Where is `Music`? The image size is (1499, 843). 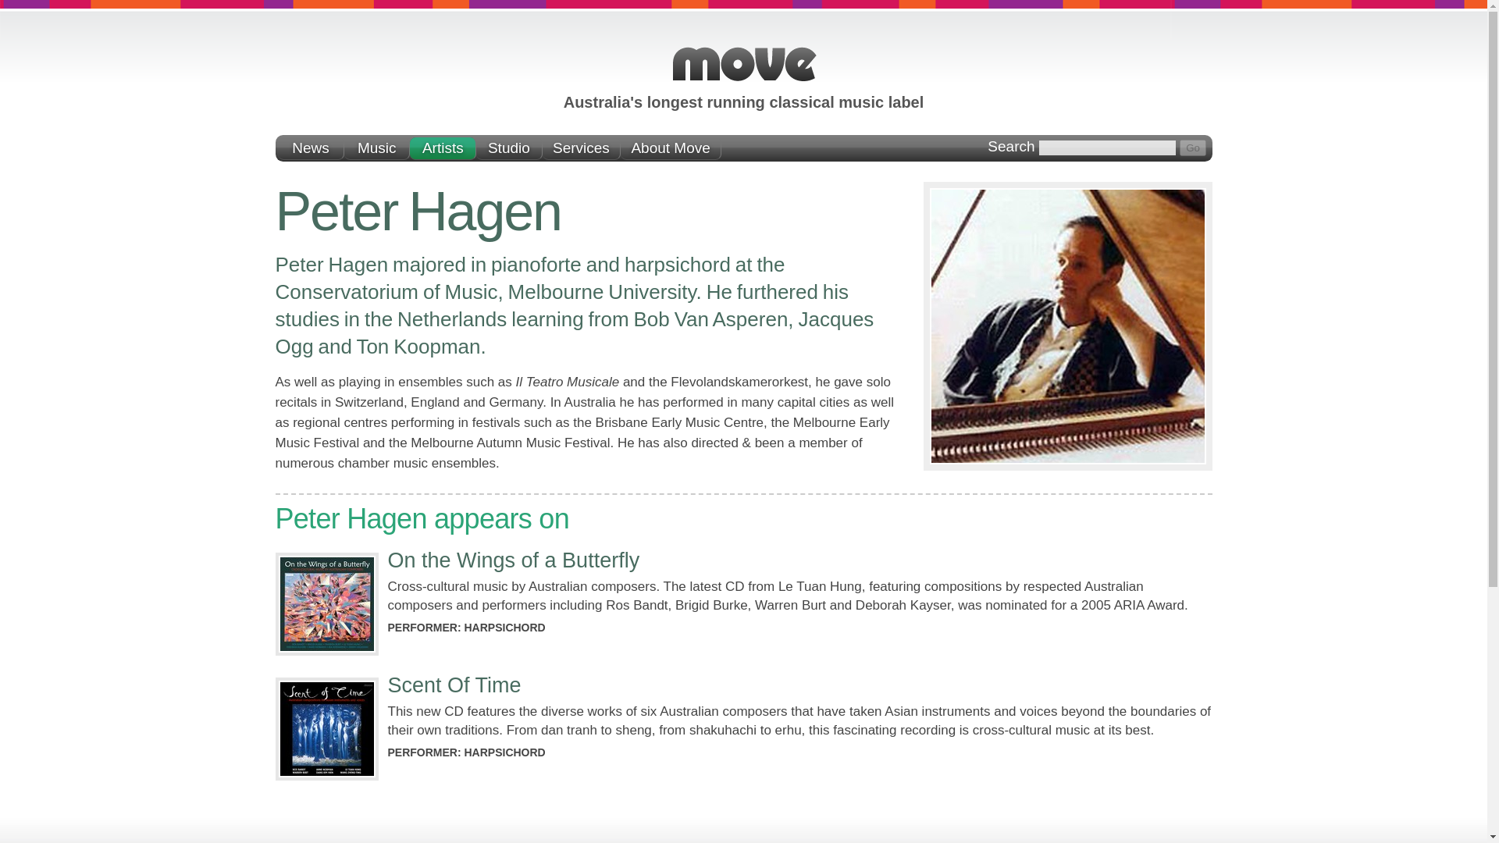
Music is located at coordinates (378, 148).